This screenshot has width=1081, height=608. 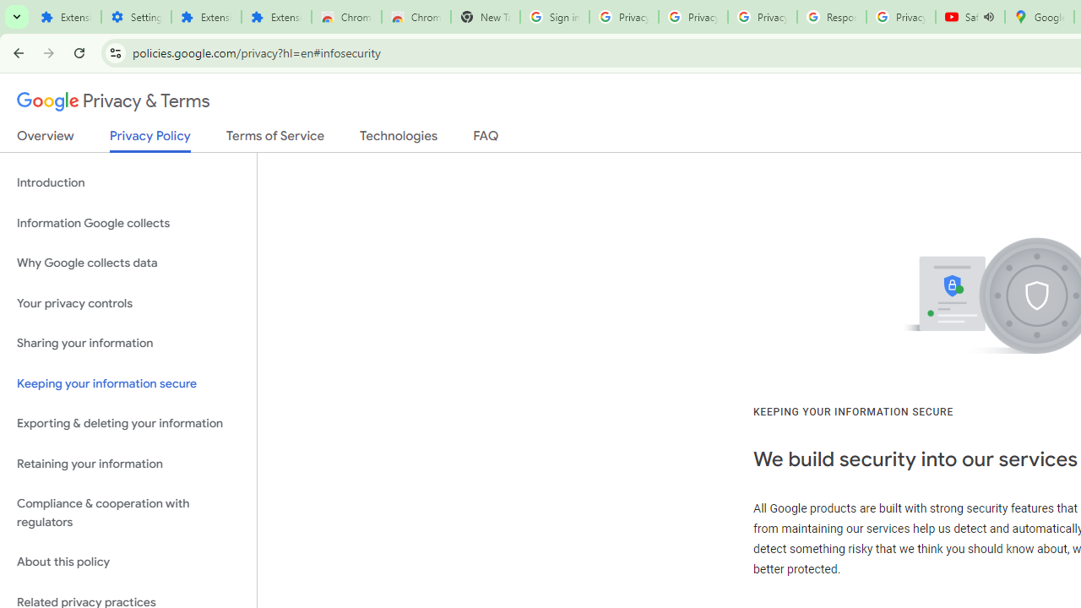 I want to click on Exporting & deleting your information, so click(x=128, y=424).